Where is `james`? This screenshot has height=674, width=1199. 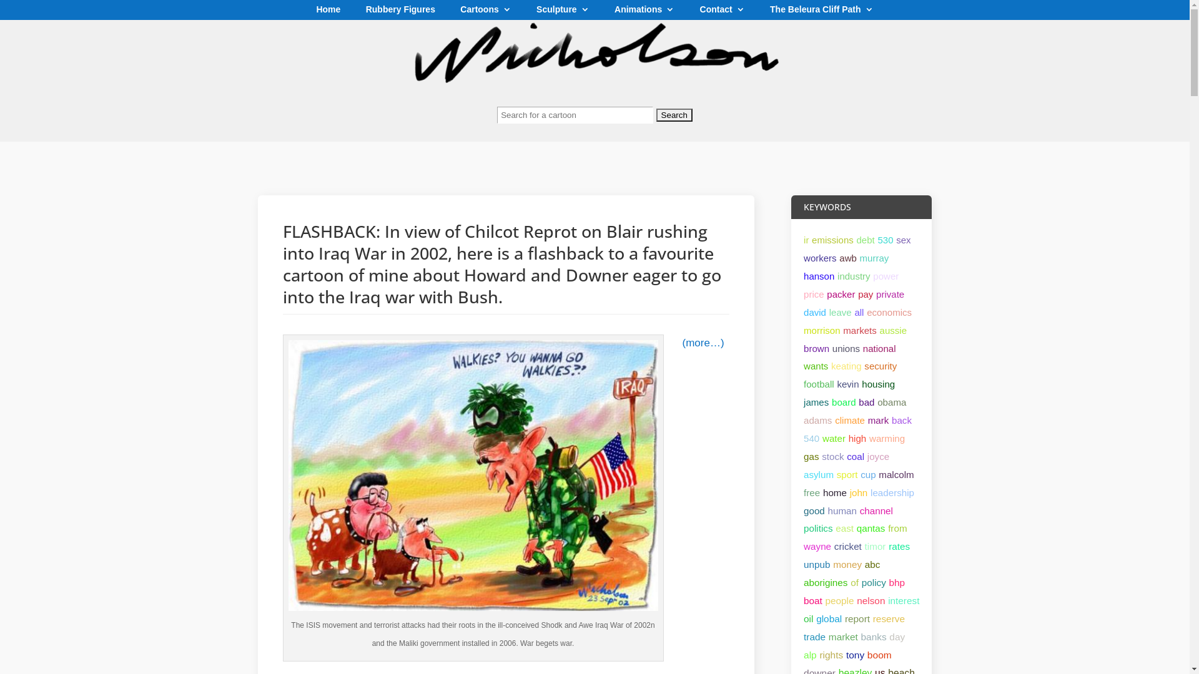
james is located at coordinates (816, 402).